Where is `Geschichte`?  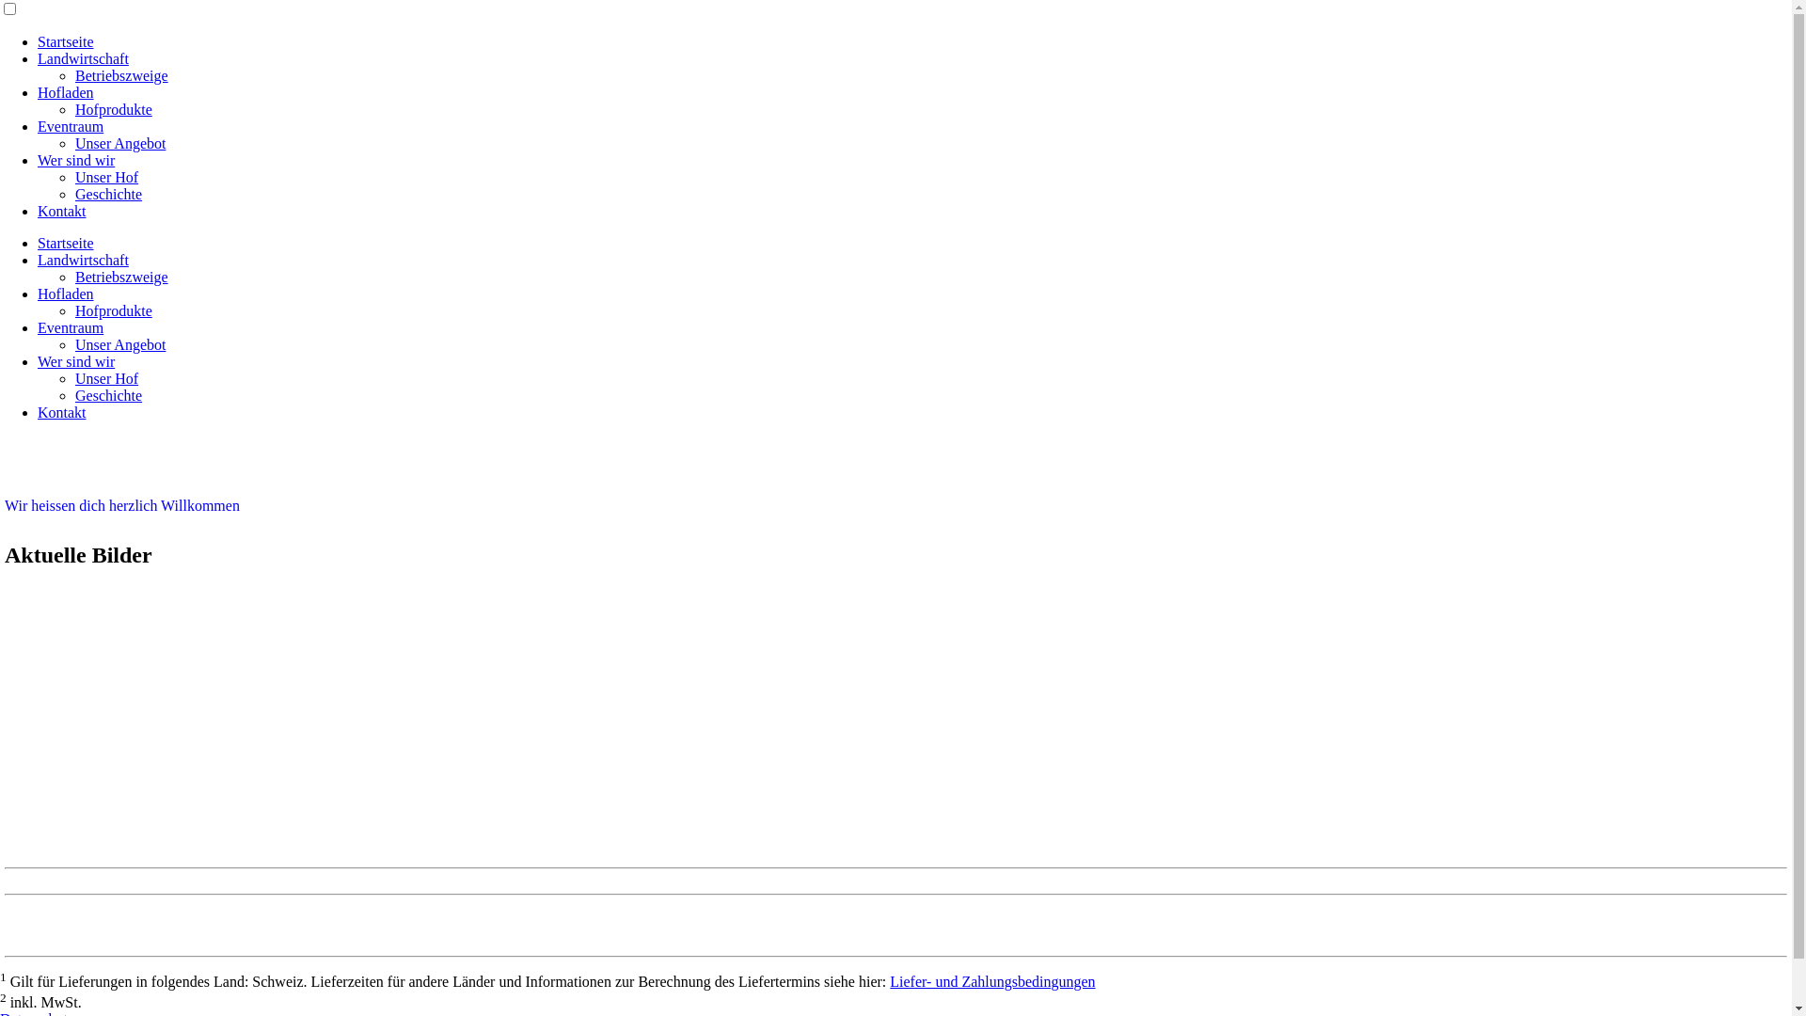
Geschichte is located at coordinates (109, 395).